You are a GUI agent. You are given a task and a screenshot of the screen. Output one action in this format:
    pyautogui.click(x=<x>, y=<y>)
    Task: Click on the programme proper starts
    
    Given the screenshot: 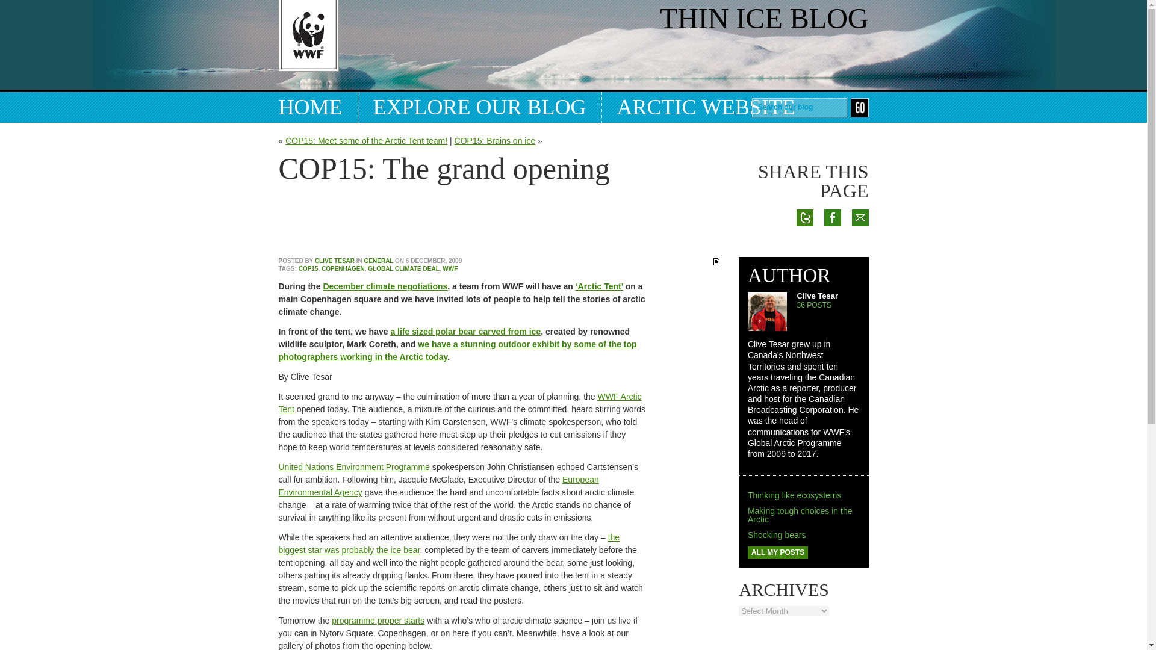 What is the action you would take?
    pyautogui.click(x=378, y=620)
    